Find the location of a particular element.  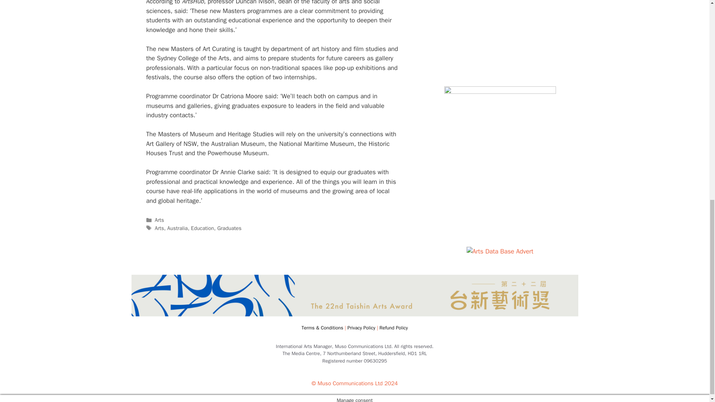

Education is located at coordinates (202, 228).